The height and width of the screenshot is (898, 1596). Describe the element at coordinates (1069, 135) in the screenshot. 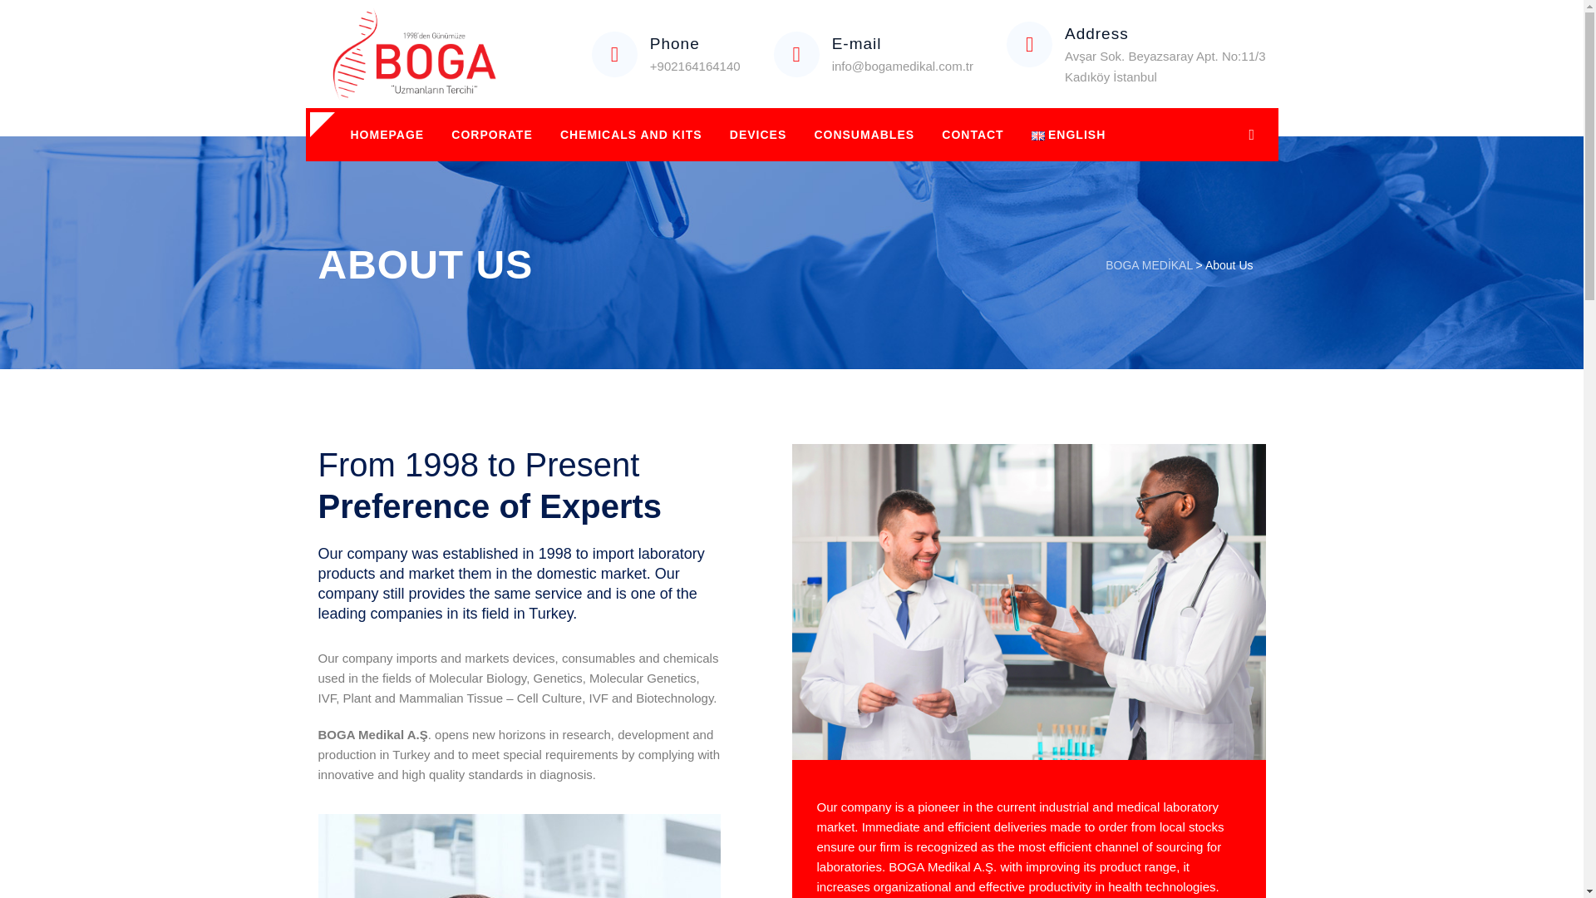

I see `ENGLISH` at that location.